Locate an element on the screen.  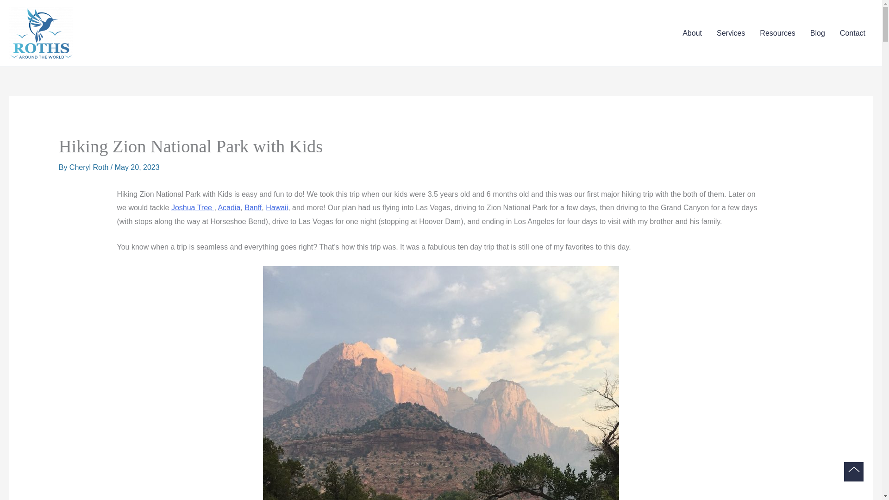
Joshua Tree is located at coordinates (193, 207).